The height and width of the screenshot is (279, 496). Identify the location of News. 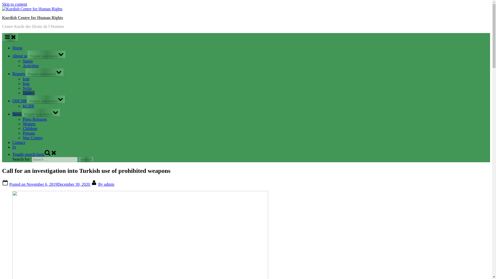
(17, 114).